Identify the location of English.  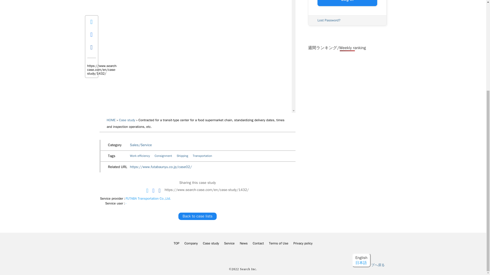
(361, 125).